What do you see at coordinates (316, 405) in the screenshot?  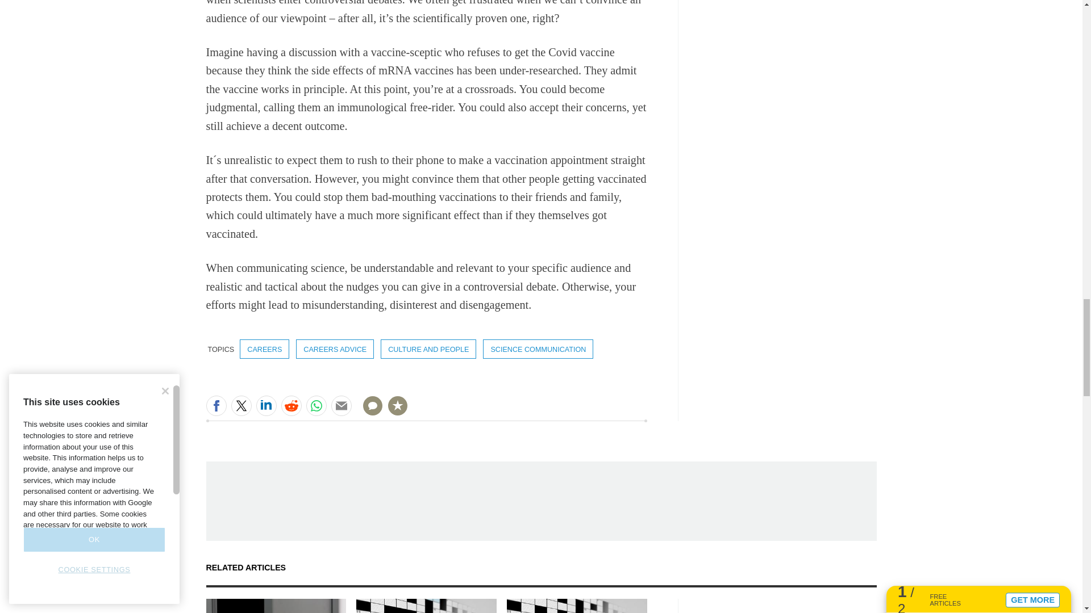 I see `Share this on WhatsApp` at bounding box center [316, 405].